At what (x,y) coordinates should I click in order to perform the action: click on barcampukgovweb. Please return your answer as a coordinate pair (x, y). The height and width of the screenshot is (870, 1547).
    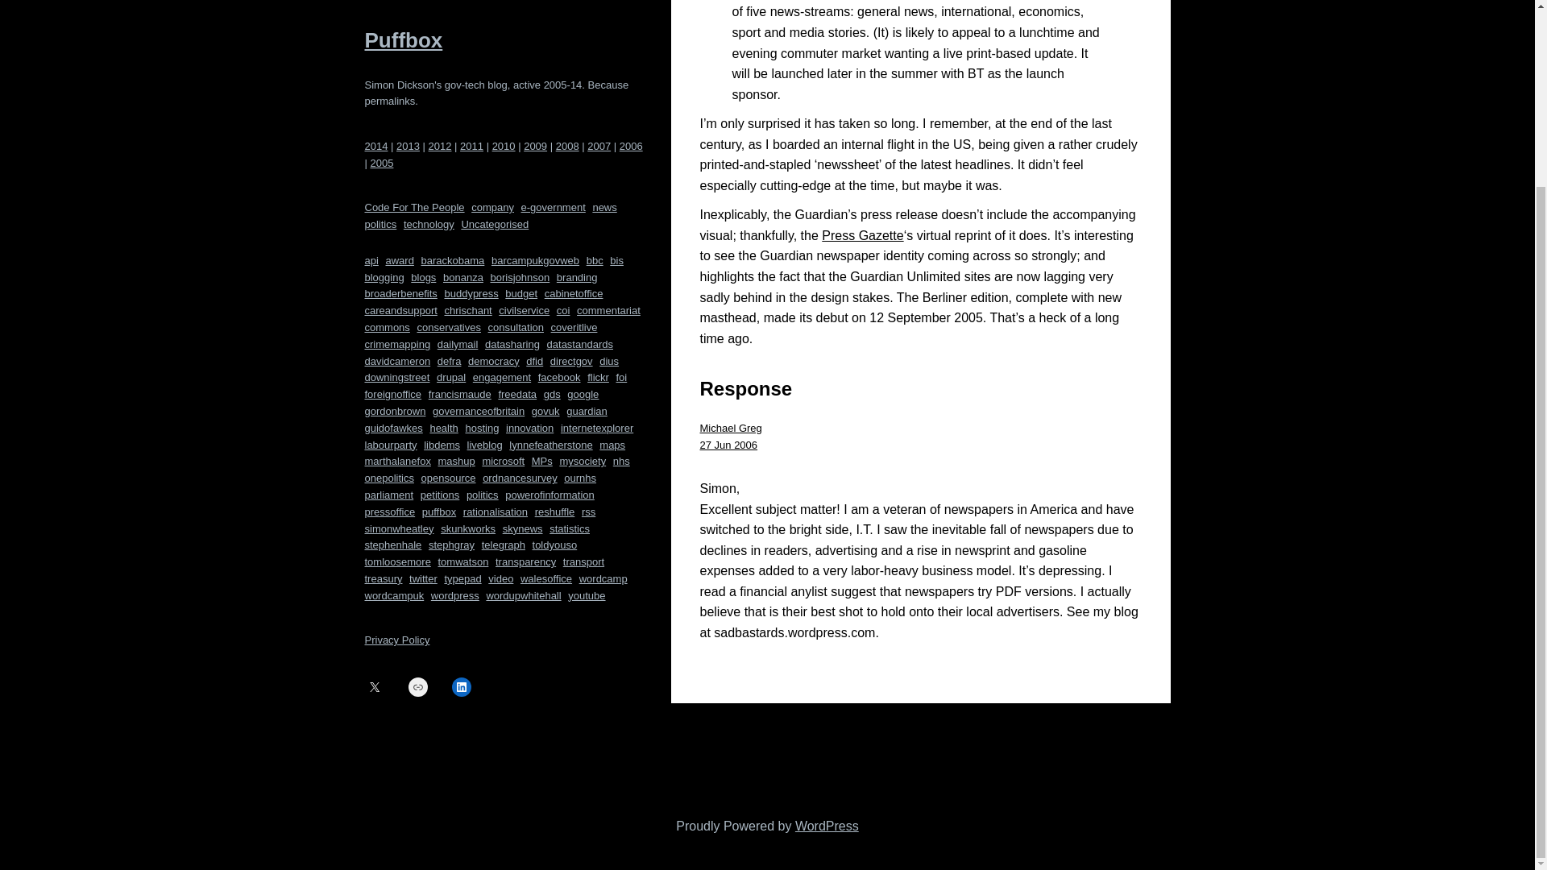
    Looking at the image, I should click on (535, 35).